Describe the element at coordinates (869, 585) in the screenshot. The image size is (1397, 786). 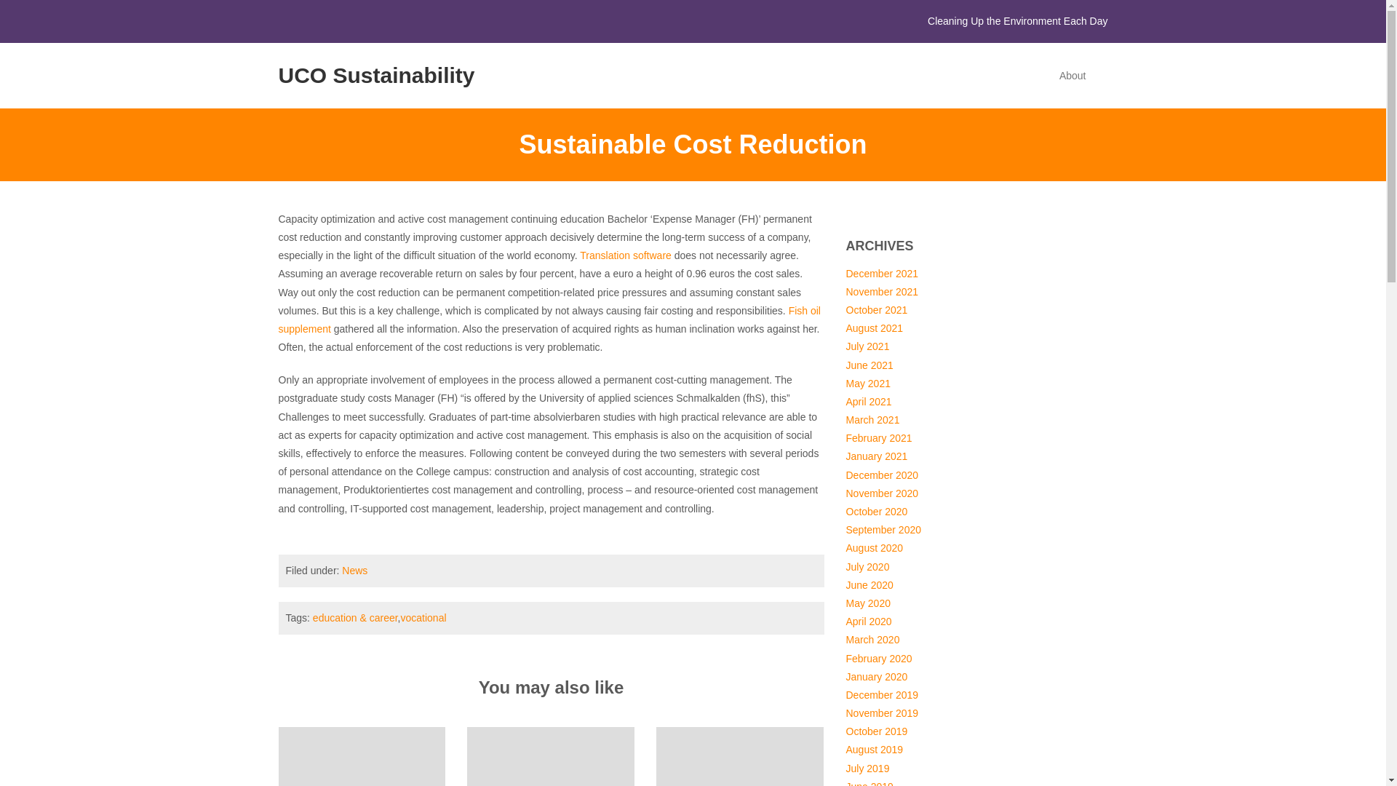
I see `June 2020` at that location.